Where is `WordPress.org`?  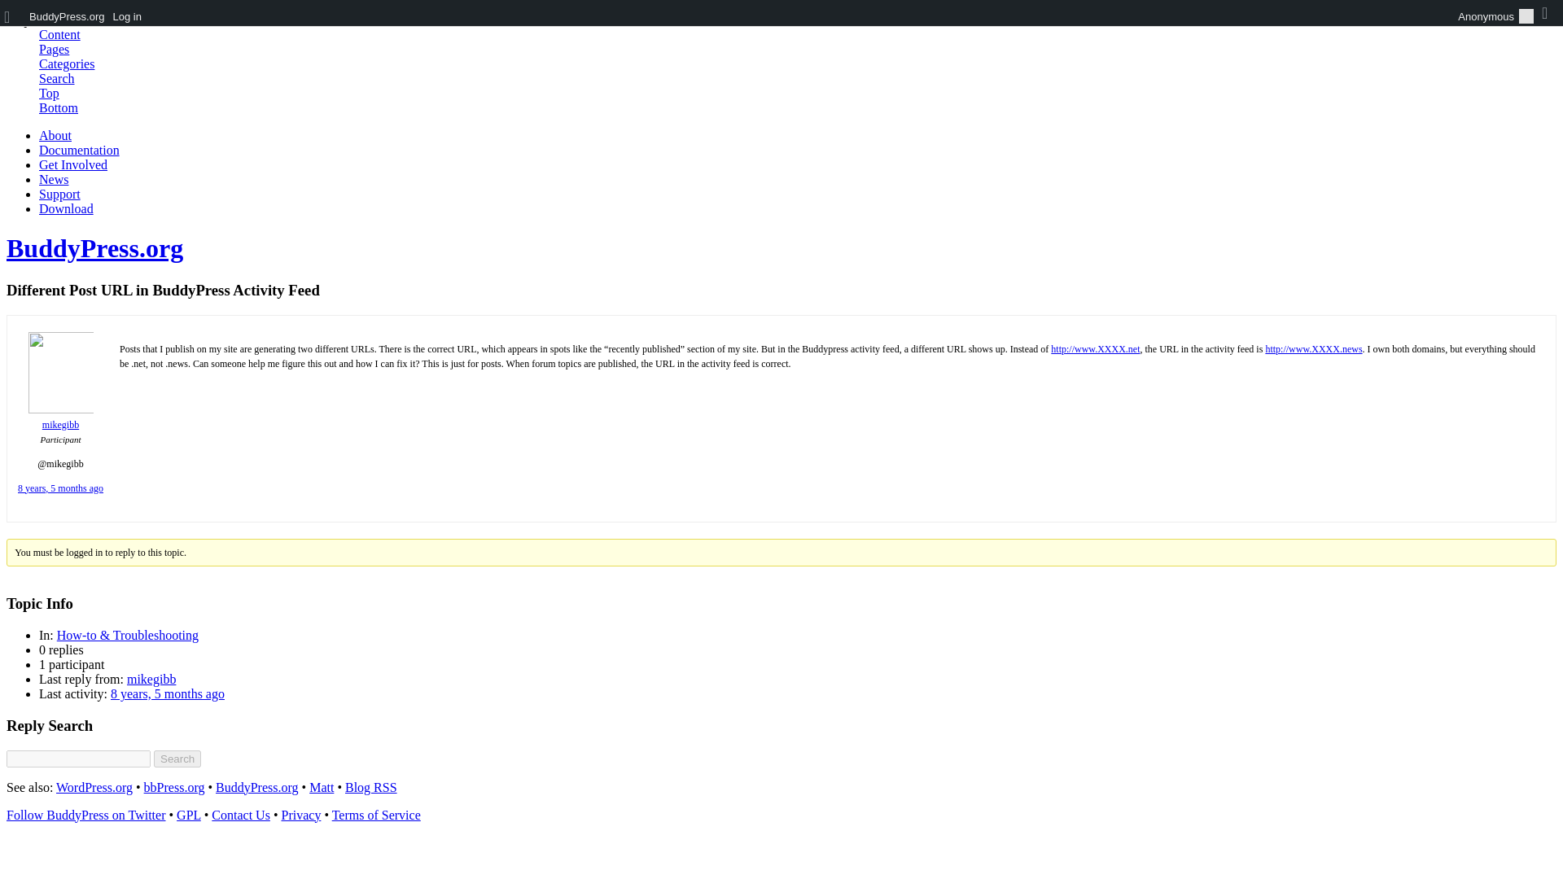 WordPress.org is located at coordinates (94, 788).